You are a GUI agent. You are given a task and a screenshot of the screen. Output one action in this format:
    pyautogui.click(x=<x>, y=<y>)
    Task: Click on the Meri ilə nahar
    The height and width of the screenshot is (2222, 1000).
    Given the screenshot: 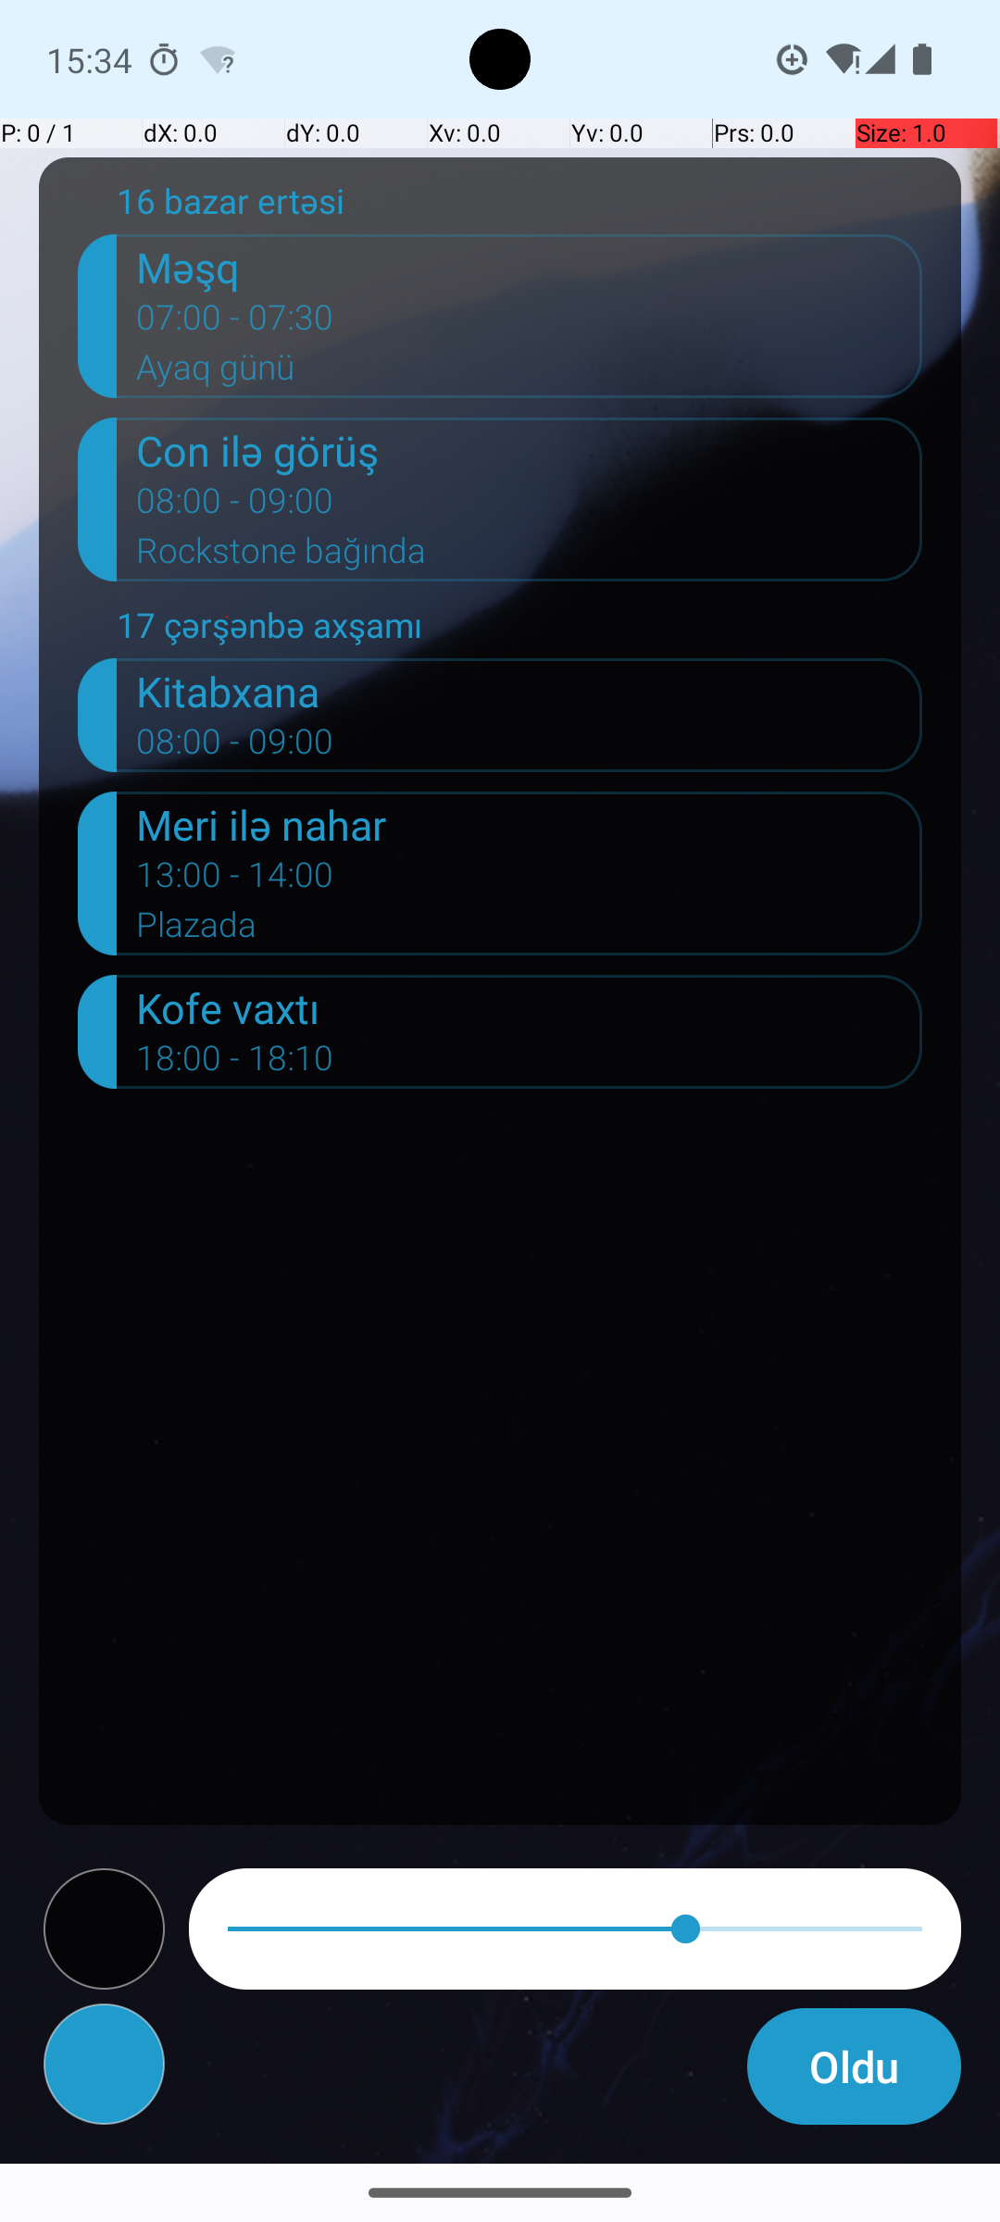 What is the action you would take?
    pyautogui.click(x=530, y=824)
    